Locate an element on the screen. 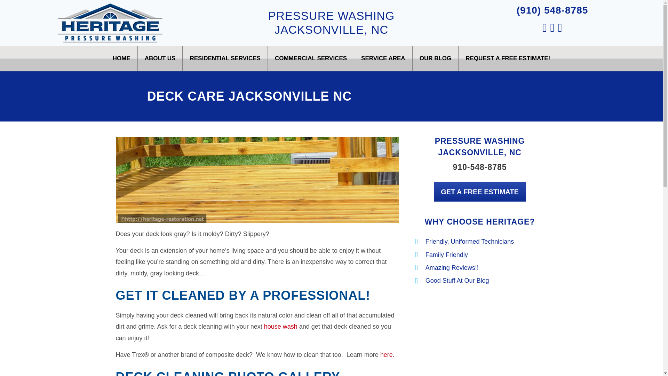 The height and width of the screenshot is (376, 668). 910-548-8785 is located at coordinates (479, 167).